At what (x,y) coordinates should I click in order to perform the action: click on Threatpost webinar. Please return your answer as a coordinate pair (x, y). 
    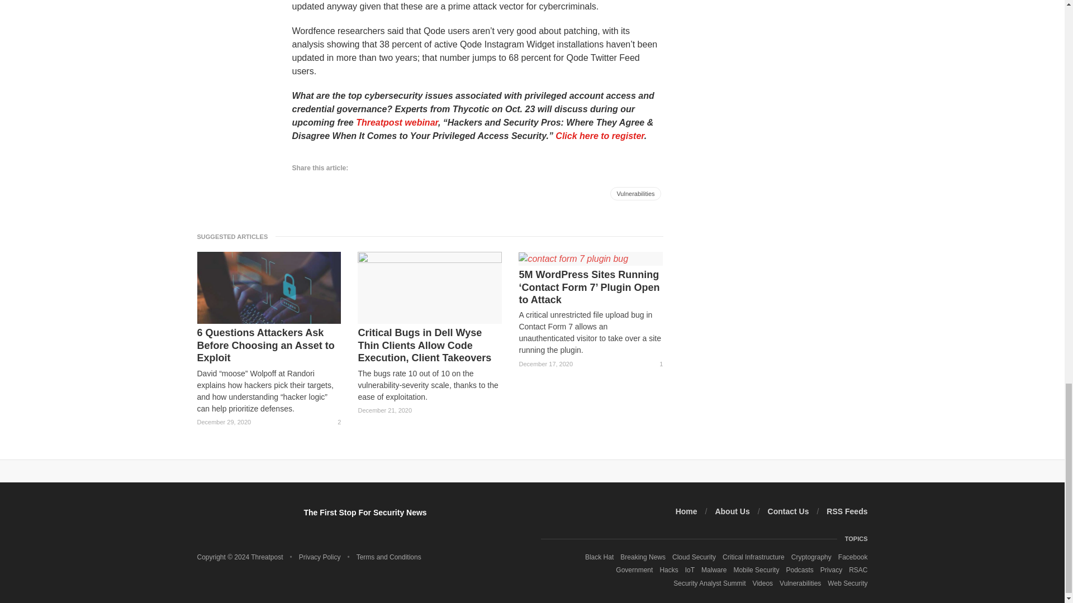
    Looking at the image, I should click on (397, 122).